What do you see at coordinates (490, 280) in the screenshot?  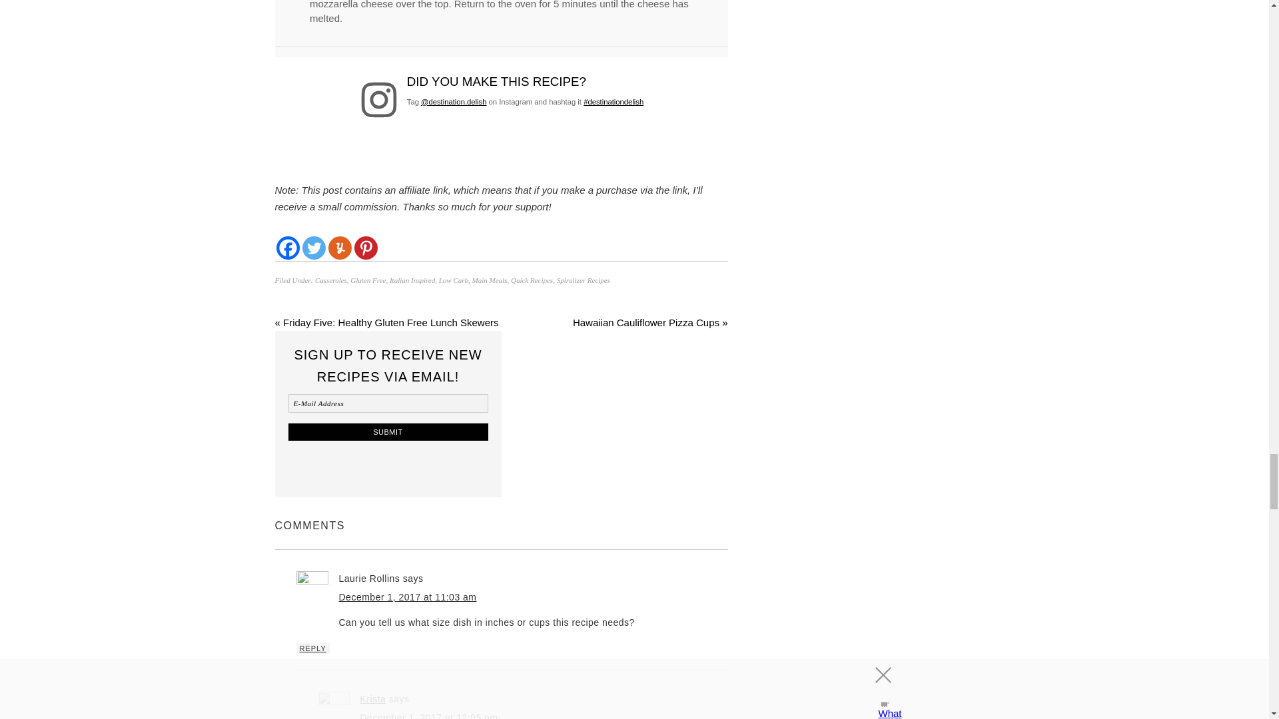 I see `Main Meals` at bounding box center [490, 280].